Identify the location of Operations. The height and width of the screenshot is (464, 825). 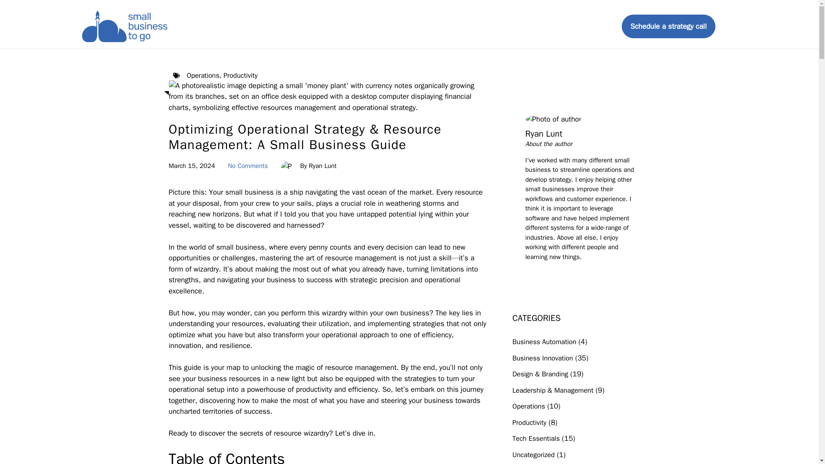
(203, 76).